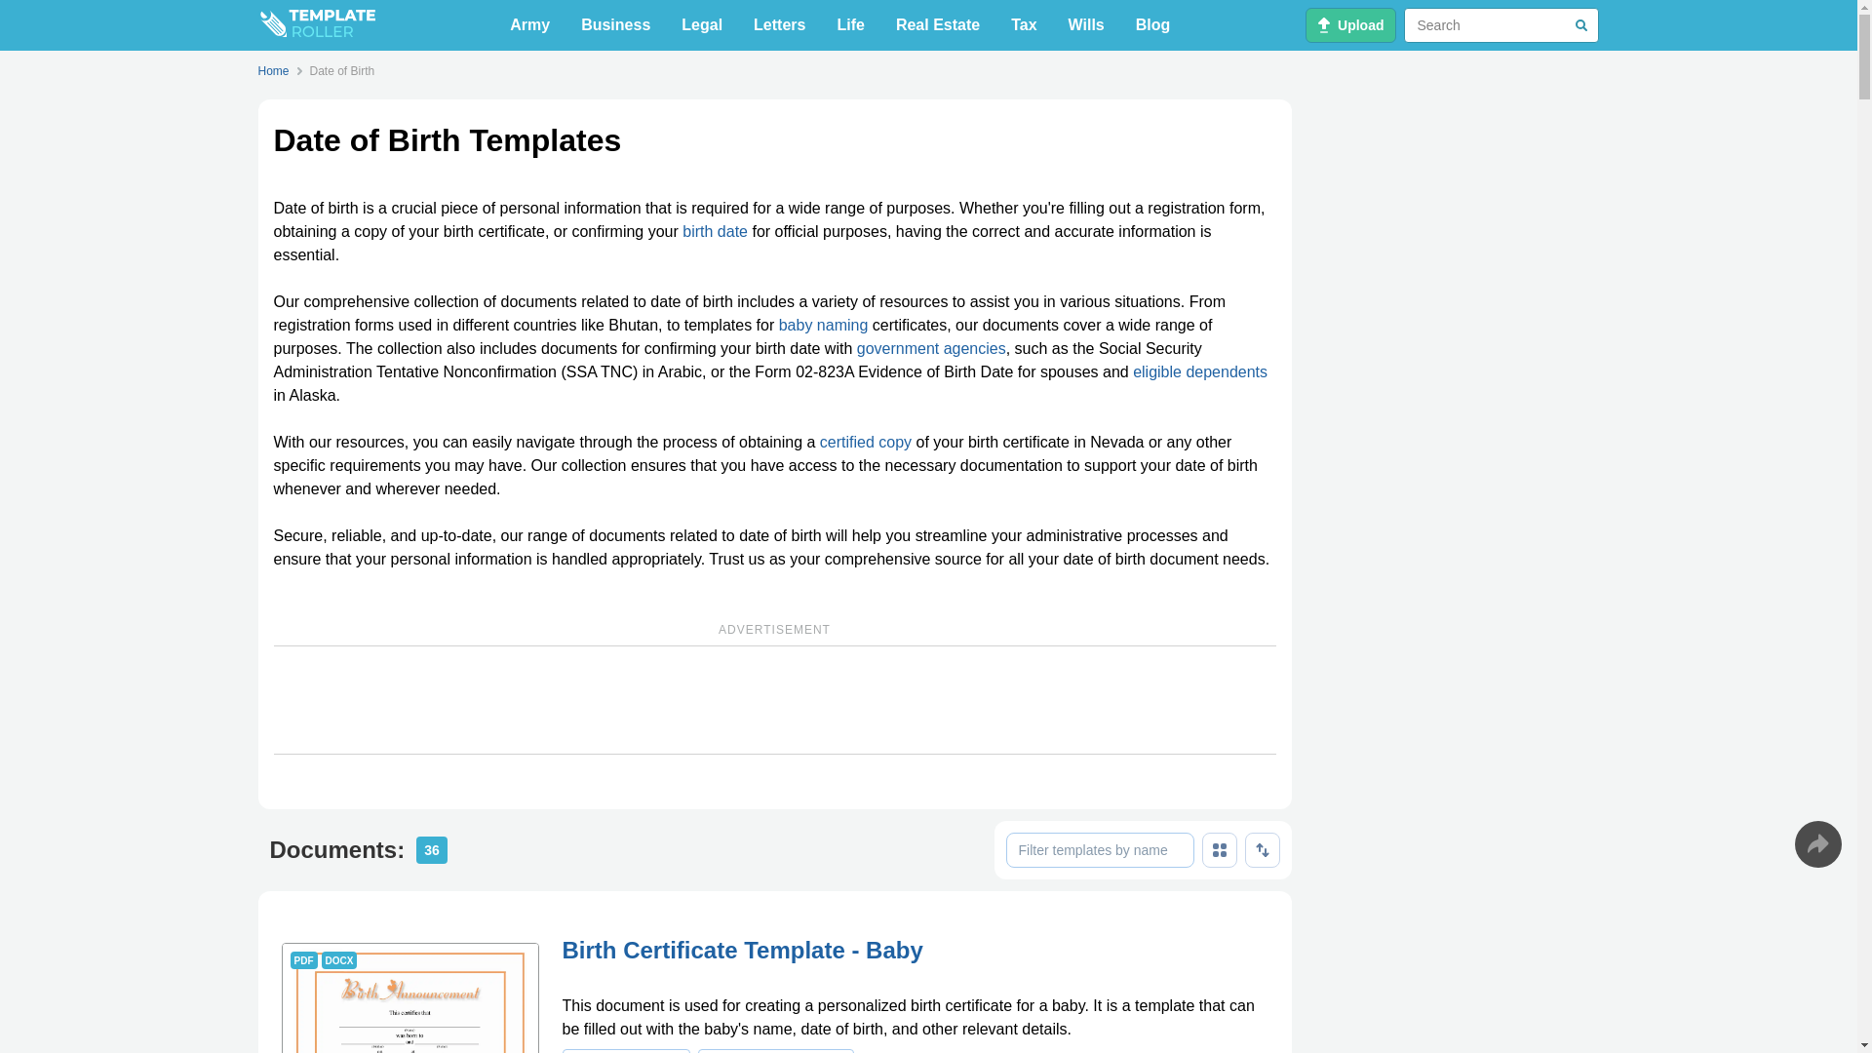 This screenshot has width=1872, height=1053. What do you see at coordinates (866, 442) in the screenshot?
I see `certified copy` at bounding box center [866, 442].